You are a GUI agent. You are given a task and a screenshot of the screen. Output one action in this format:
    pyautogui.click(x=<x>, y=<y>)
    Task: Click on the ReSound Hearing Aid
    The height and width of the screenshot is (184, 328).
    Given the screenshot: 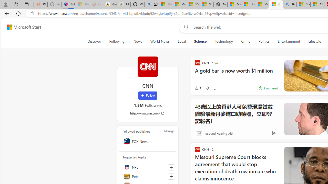 What is the action you would take?
    pyautogui.click(x=212, y=133)
    